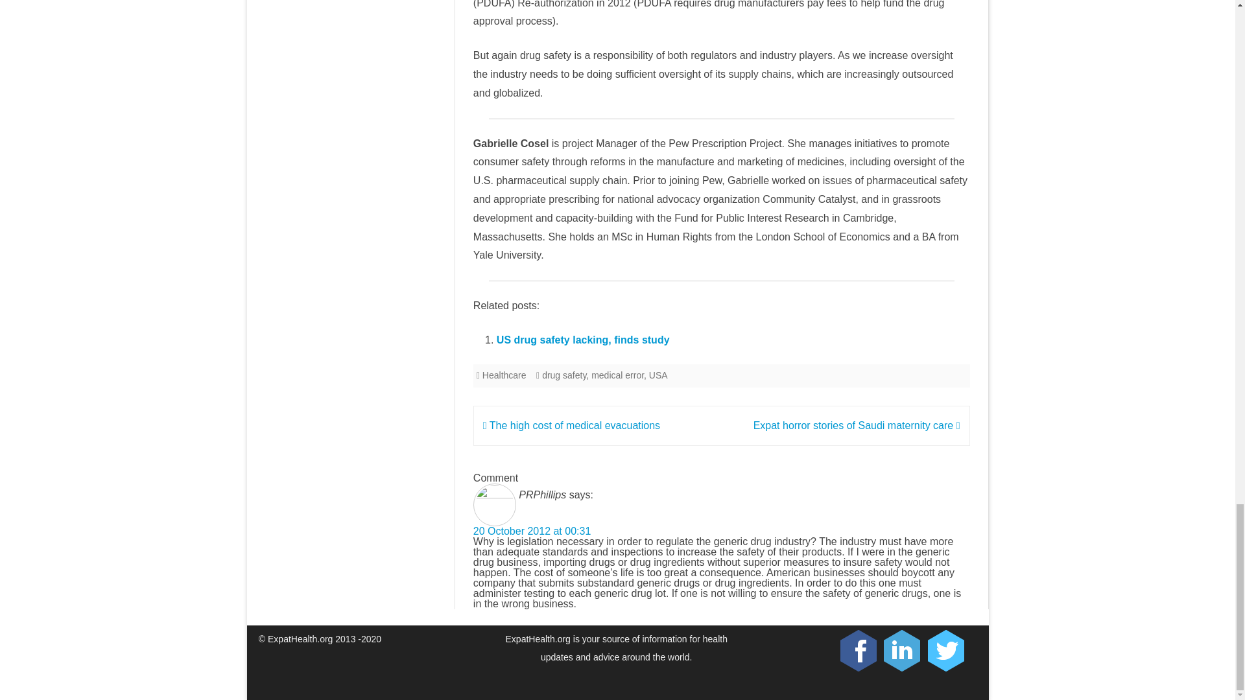 The width and height of the screenshot is (1245, 700). Describe the element at coordinates (564, 375) in the screenshot. I see `drug safety` at that location.